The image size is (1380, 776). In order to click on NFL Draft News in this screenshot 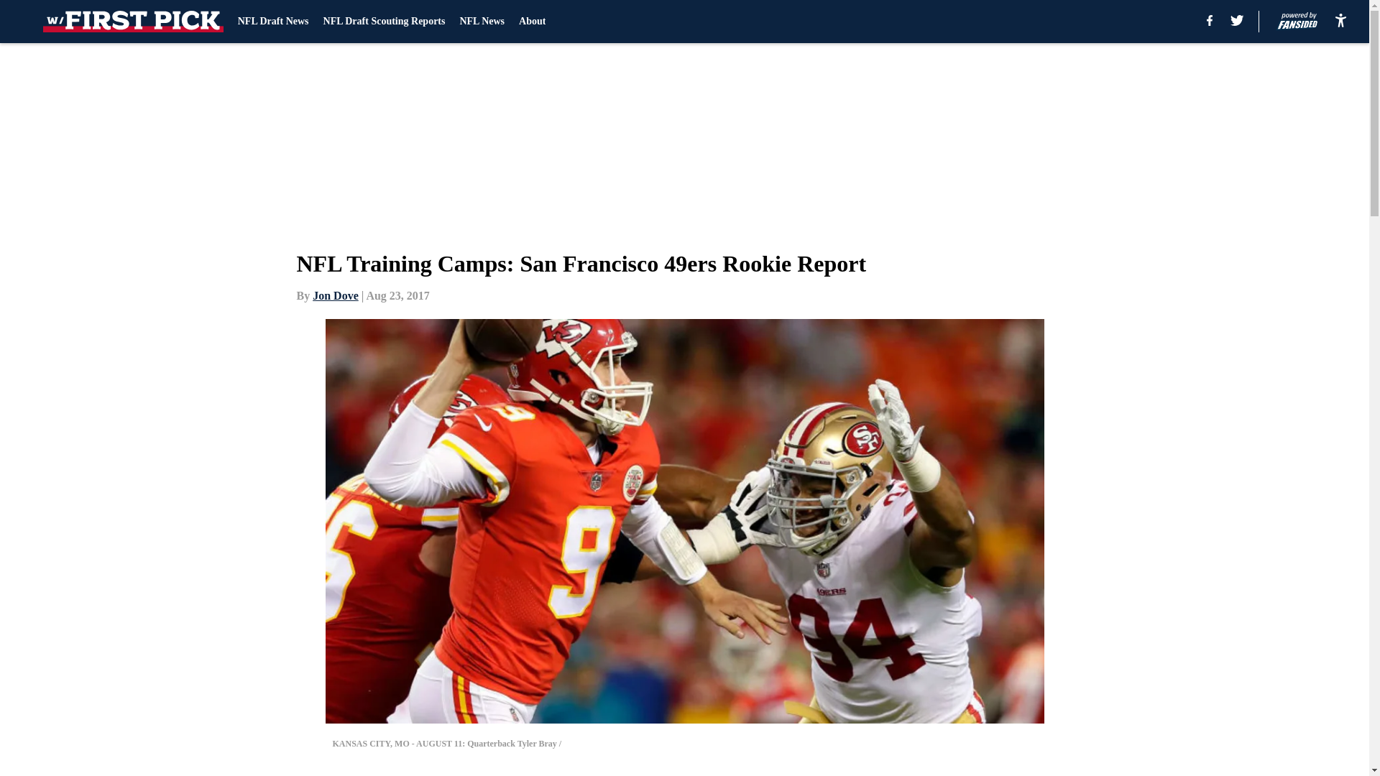, I will do `click(273, 22)`.